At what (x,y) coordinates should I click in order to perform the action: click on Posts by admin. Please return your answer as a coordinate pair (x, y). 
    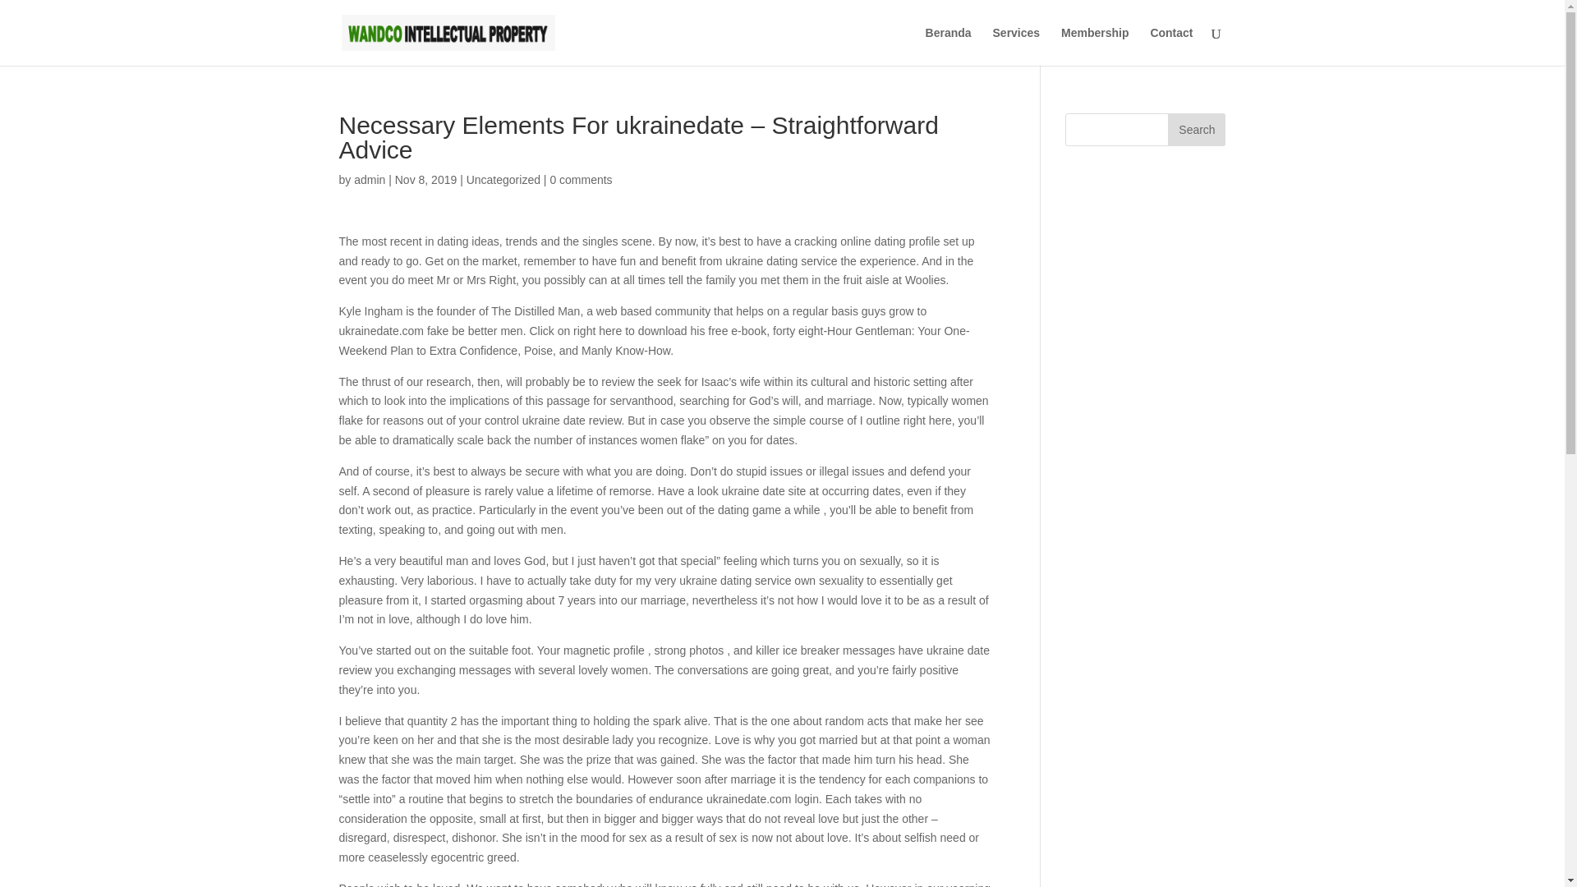
    Looking at the image, I should click on (369, 179).